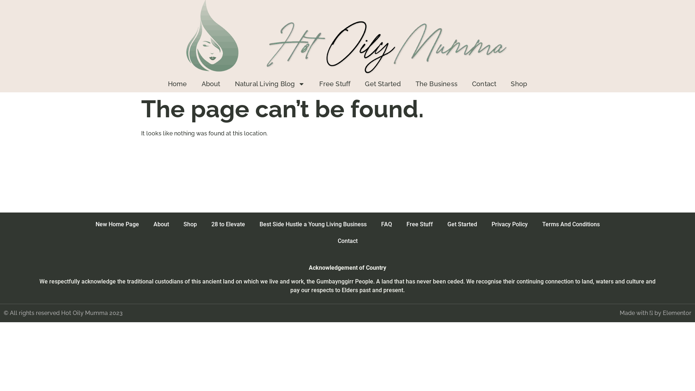 Image resolution: width=695 pixels, height=391 pixels. Describe the element at coordinates (386, 224) in the screenshot. I see `FAQ` at that location.